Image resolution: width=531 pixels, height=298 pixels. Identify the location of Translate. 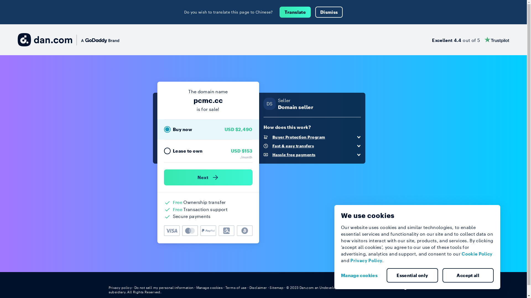
(295, 12).